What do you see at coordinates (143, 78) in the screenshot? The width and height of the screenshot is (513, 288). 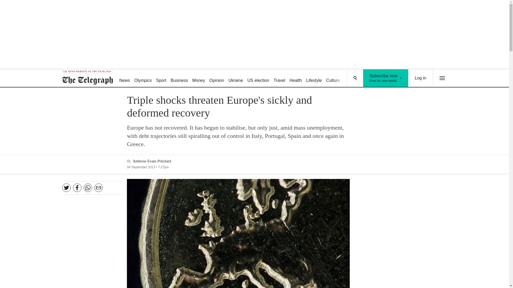 I see `US election` at bounding box center [143, 78].